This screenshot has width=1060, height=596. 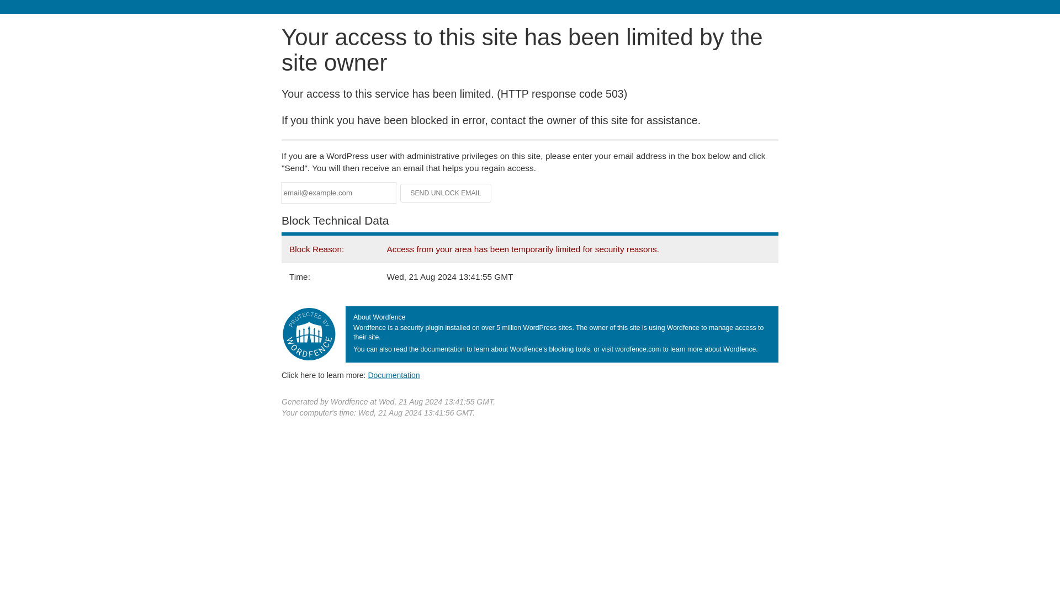 I want to click on Documentation, so click(x=394, y=375).